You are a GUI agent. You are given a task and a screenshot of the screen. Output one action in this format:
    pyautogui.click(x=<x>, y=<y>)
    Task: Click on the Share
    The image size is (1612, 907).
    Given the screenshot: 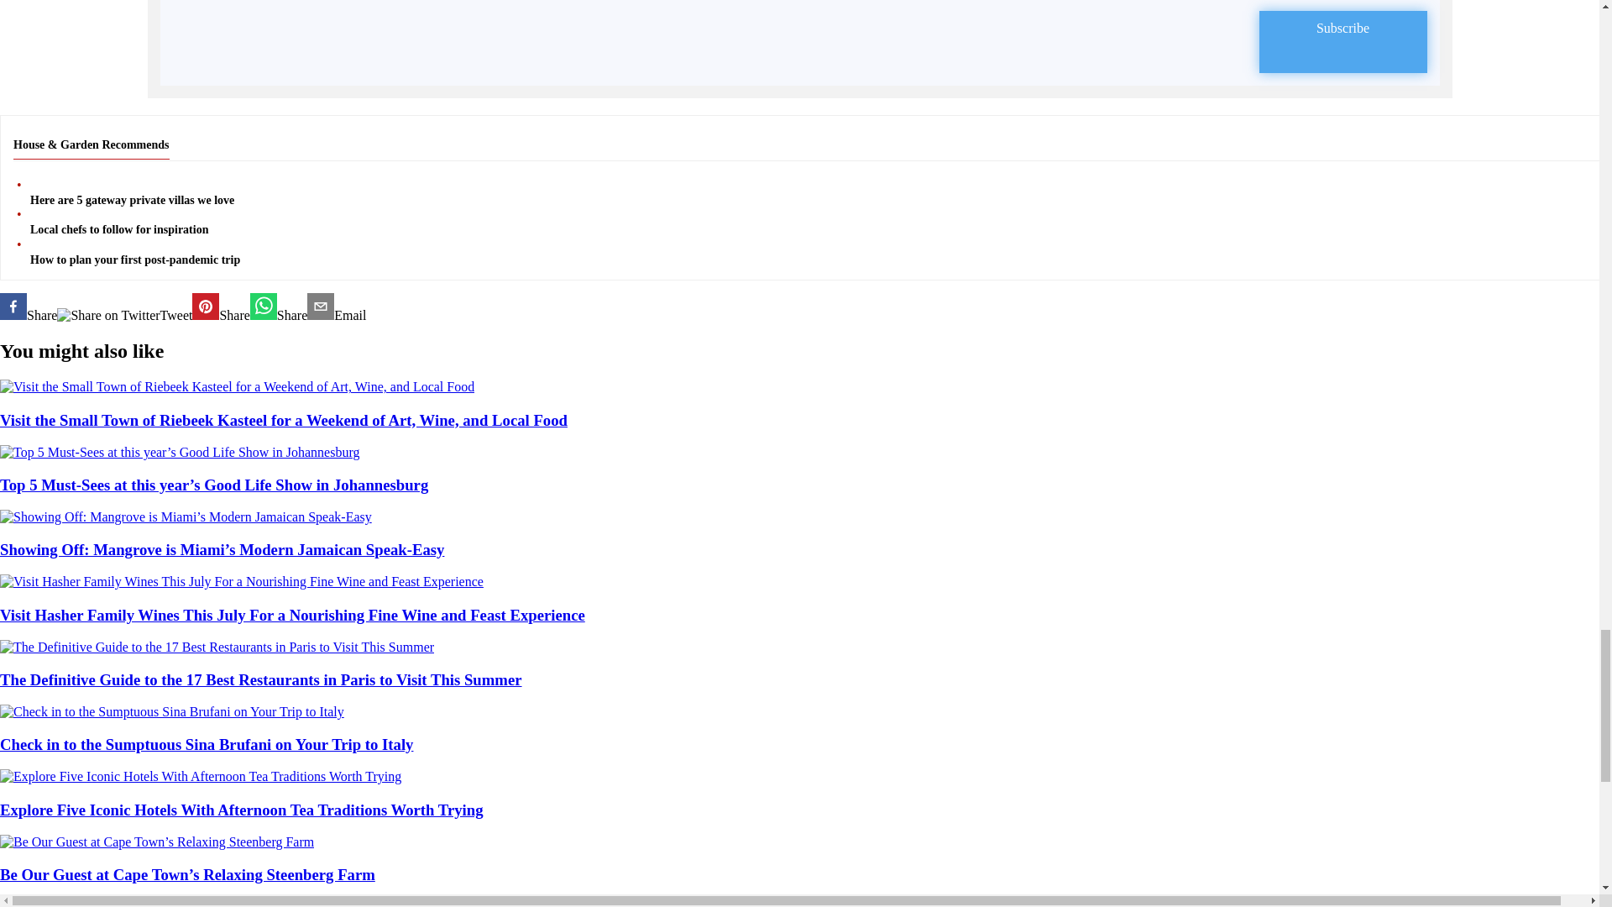 What is the action you would take?
    pyautogui.click(x=220, y=307)
    